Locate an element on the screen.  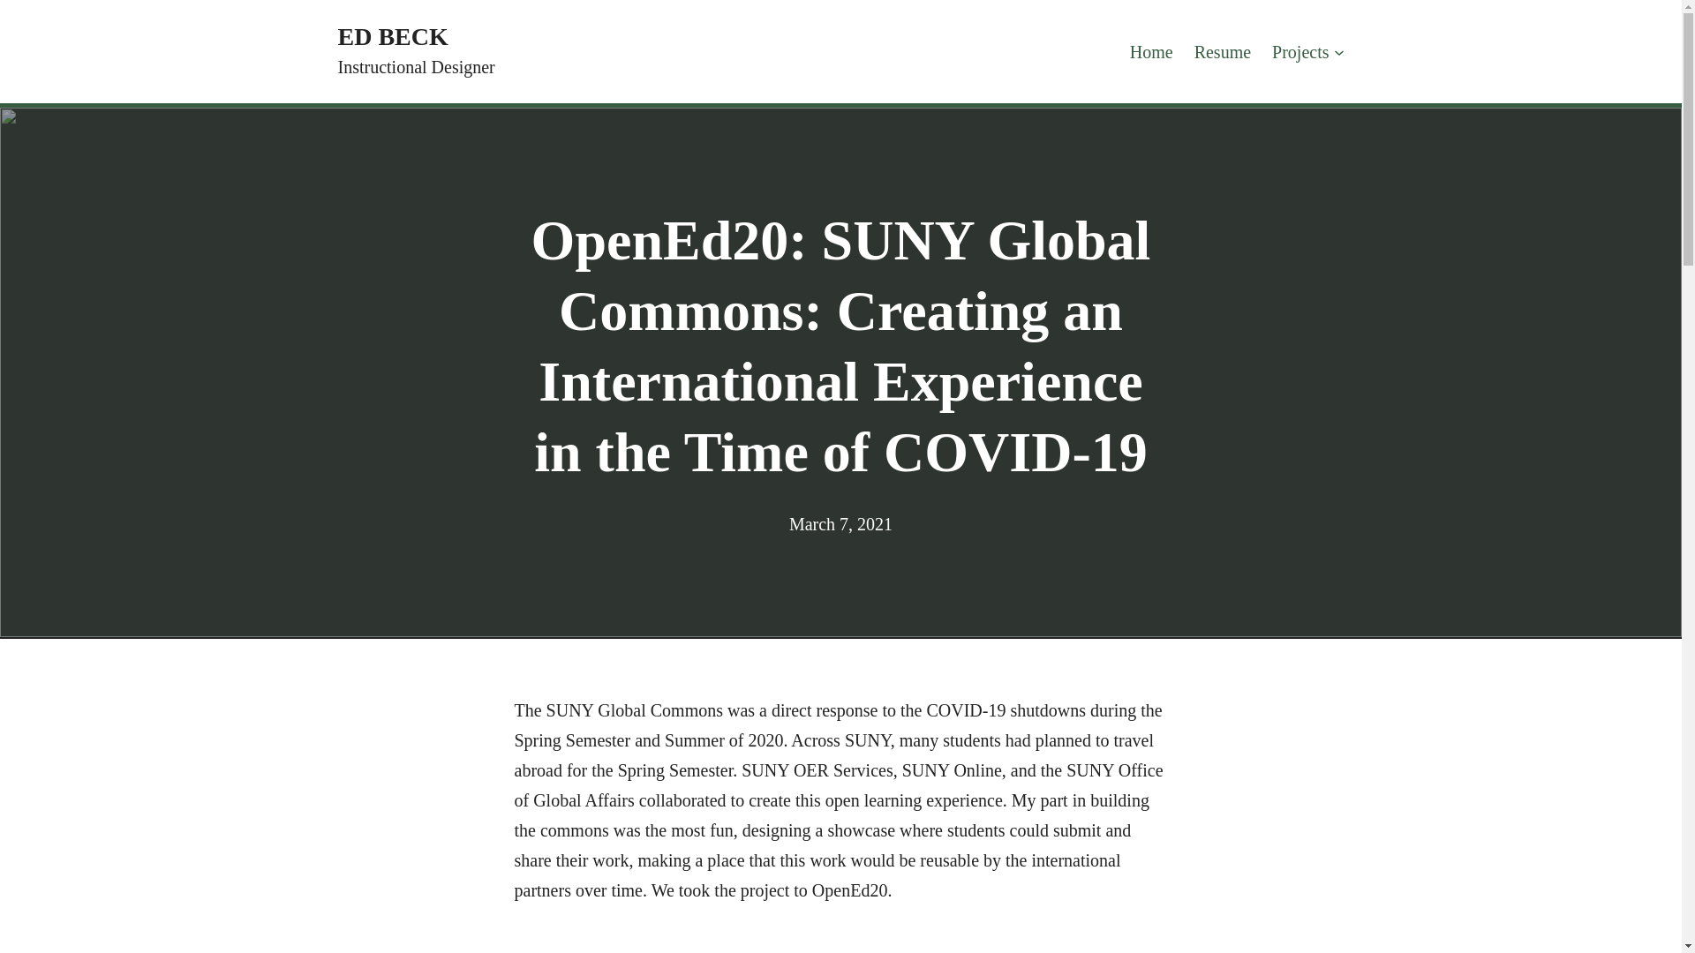
ED BECK is located at coordinates (392, 36).